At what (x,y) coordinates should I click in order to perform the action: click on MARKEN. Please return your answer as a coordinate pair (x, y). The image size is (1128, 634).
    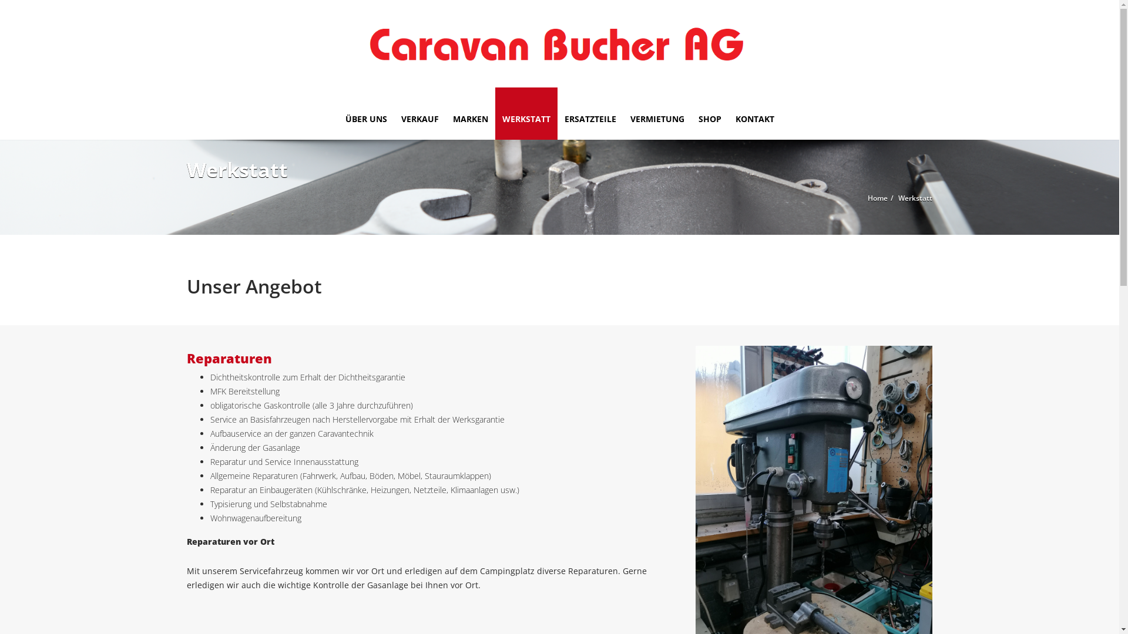
    Looking at the image, I should click on (470, 114).